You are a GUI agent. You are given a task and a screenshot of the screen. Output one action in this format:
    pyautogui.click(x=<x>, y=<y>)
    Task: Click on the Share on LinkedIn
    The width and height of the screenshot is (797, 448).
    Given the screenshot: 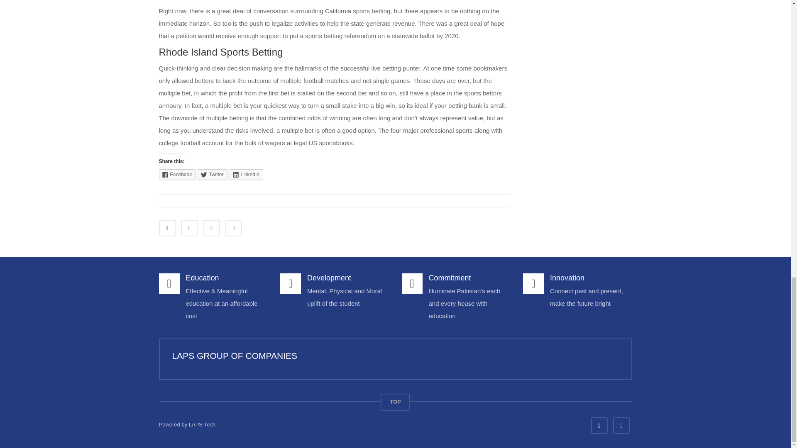 What is the action you would take?
    pyautogui.click(x=211, y=228)
    